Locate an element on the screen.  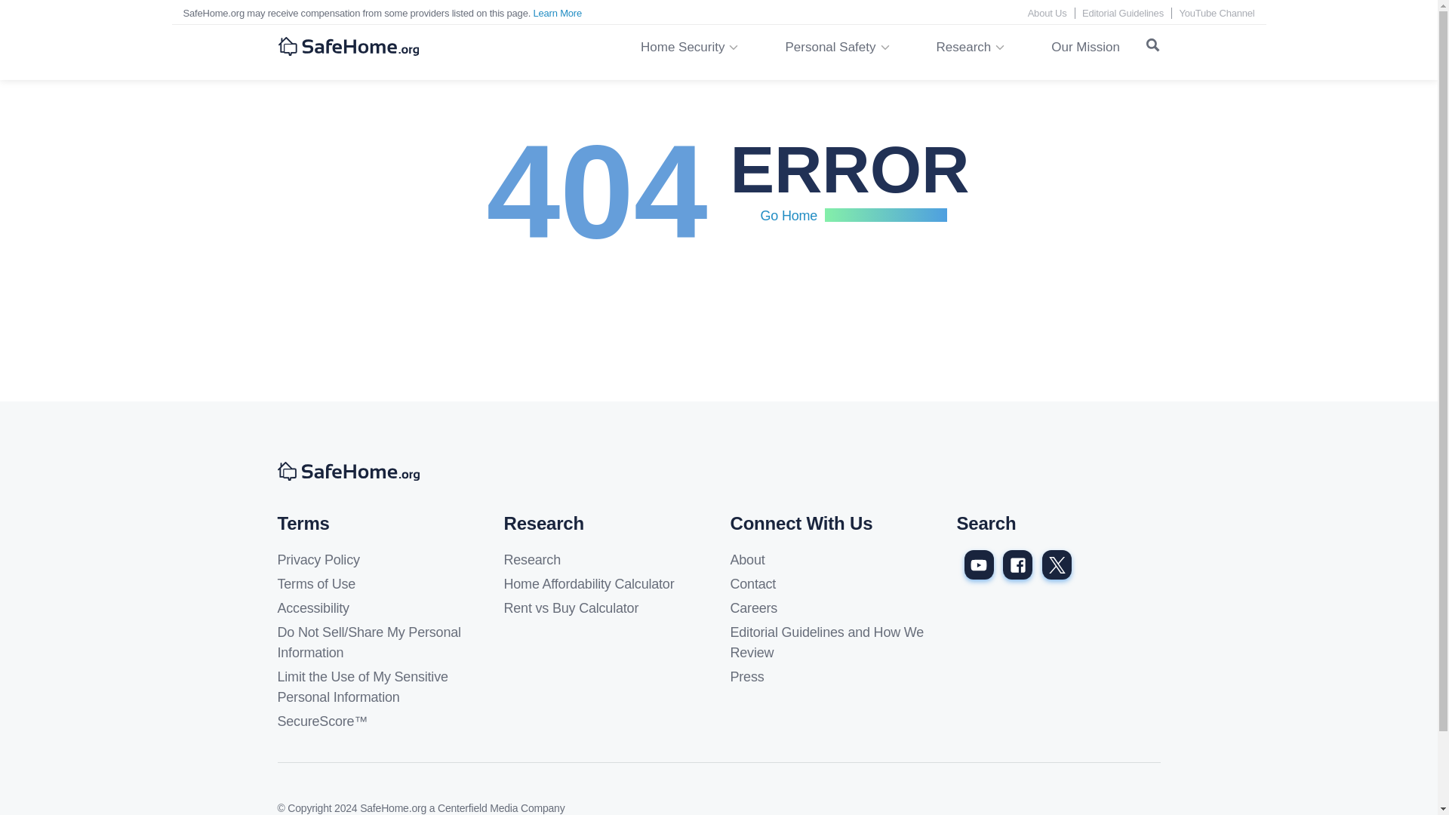
Home Security is located at coordinates (682, 48).